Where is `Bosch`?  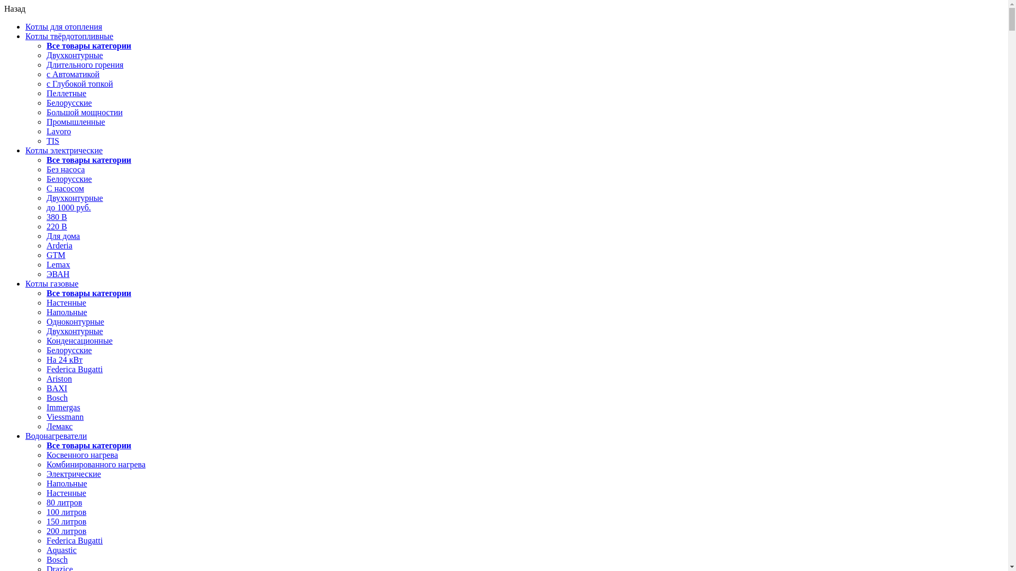 Bosch is located at coordinates (57, 559).